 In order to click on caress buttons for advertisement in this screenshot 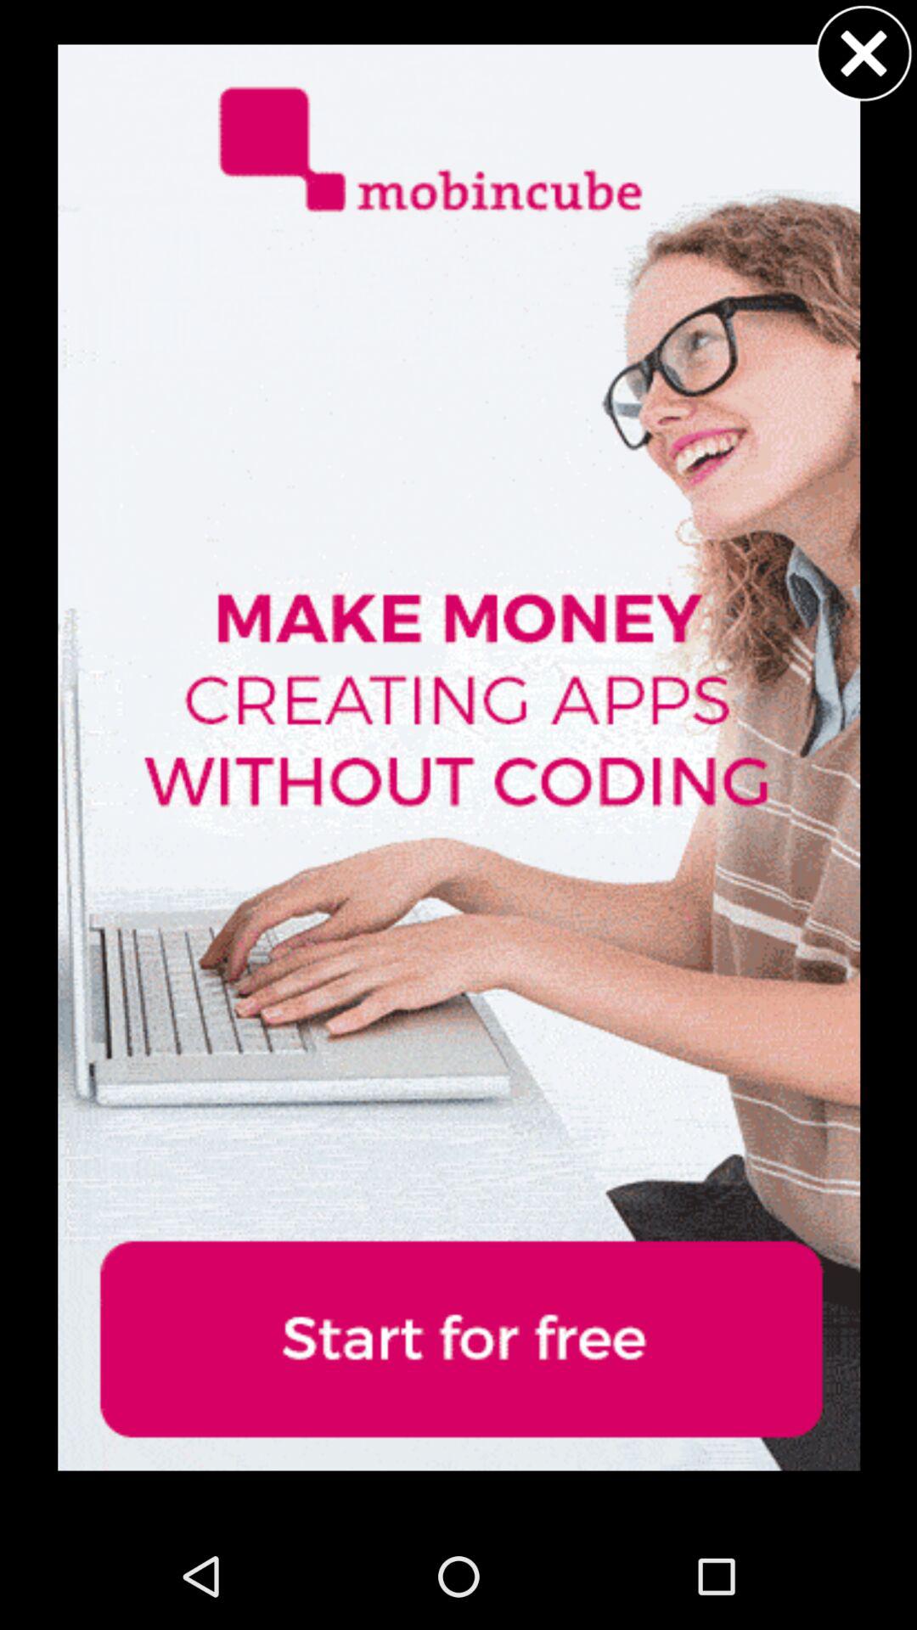, I will do `click(864, 53)`.